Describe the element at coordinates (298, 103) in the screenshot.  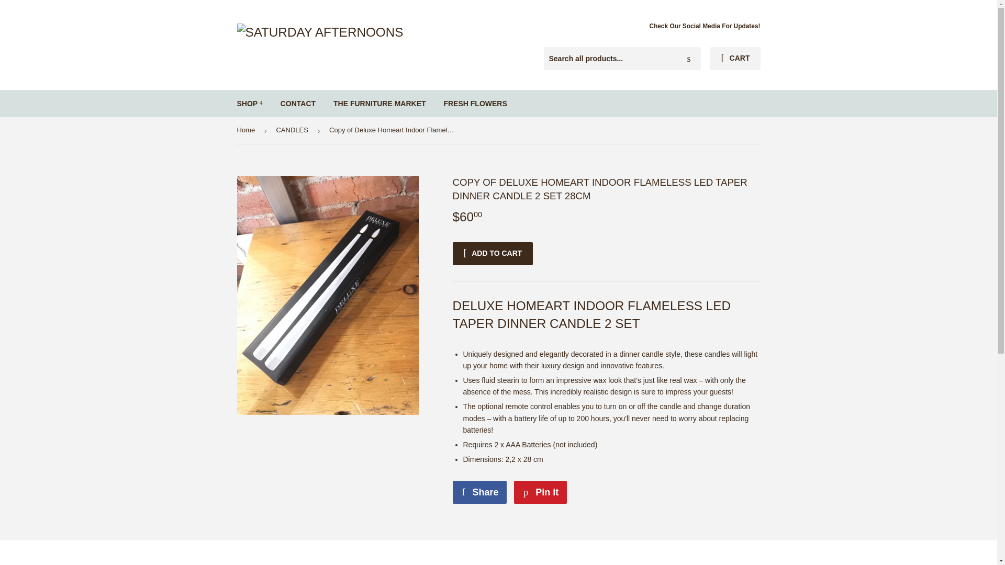
I see `CONTACT` at that location.